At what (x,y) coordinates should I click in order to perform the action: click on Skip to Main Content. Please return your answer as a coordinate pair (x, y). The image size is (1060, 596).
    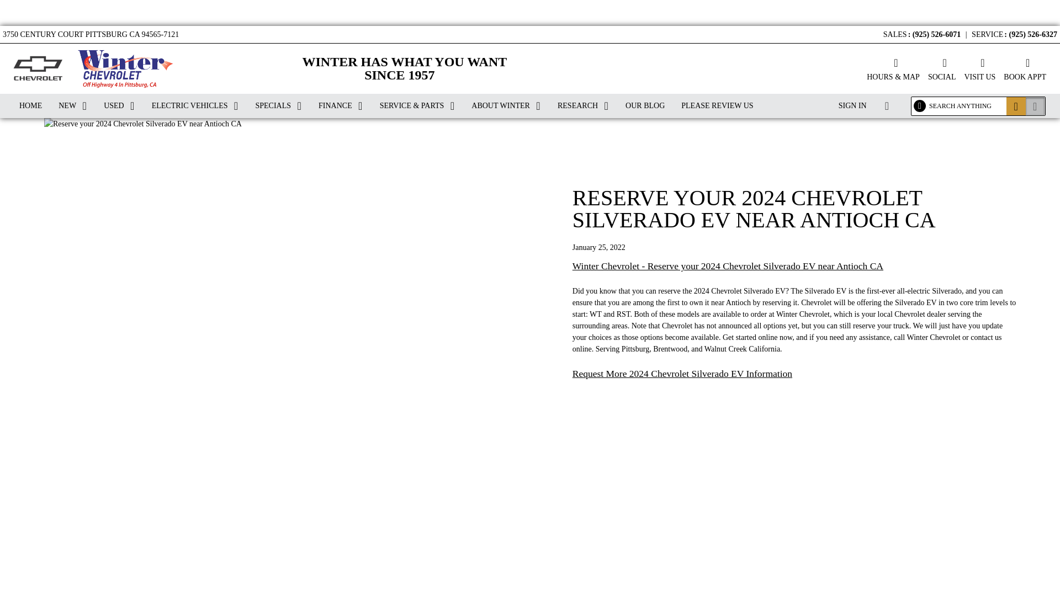
    Looking at the image, I should click on (33, 6).